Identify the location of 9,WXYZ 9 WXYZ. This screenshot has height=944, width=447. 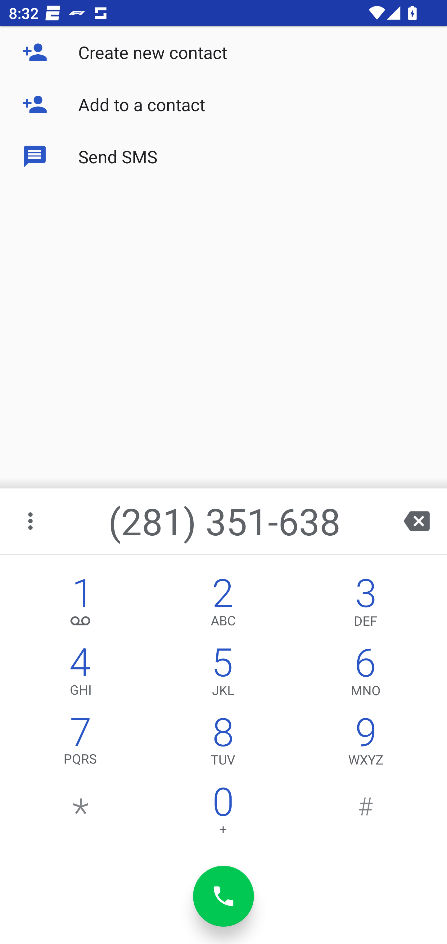
(366, 744).